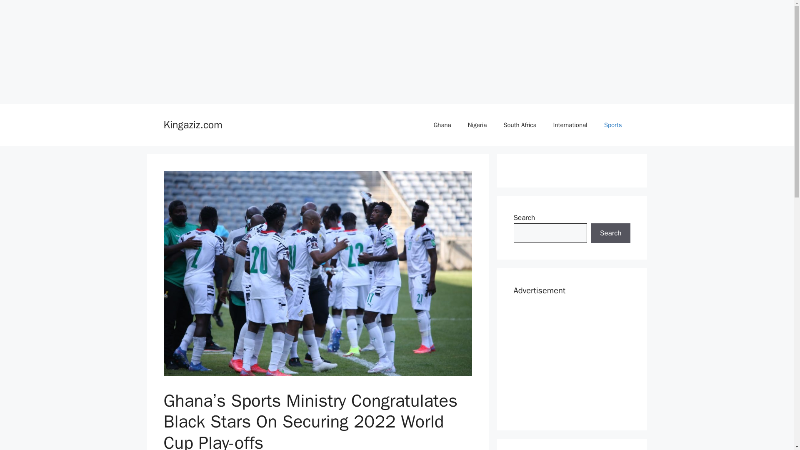  What do you see at coordinates (442, 125) in the screenshot?
I see `Ghana` at bounding box center [442, 125].